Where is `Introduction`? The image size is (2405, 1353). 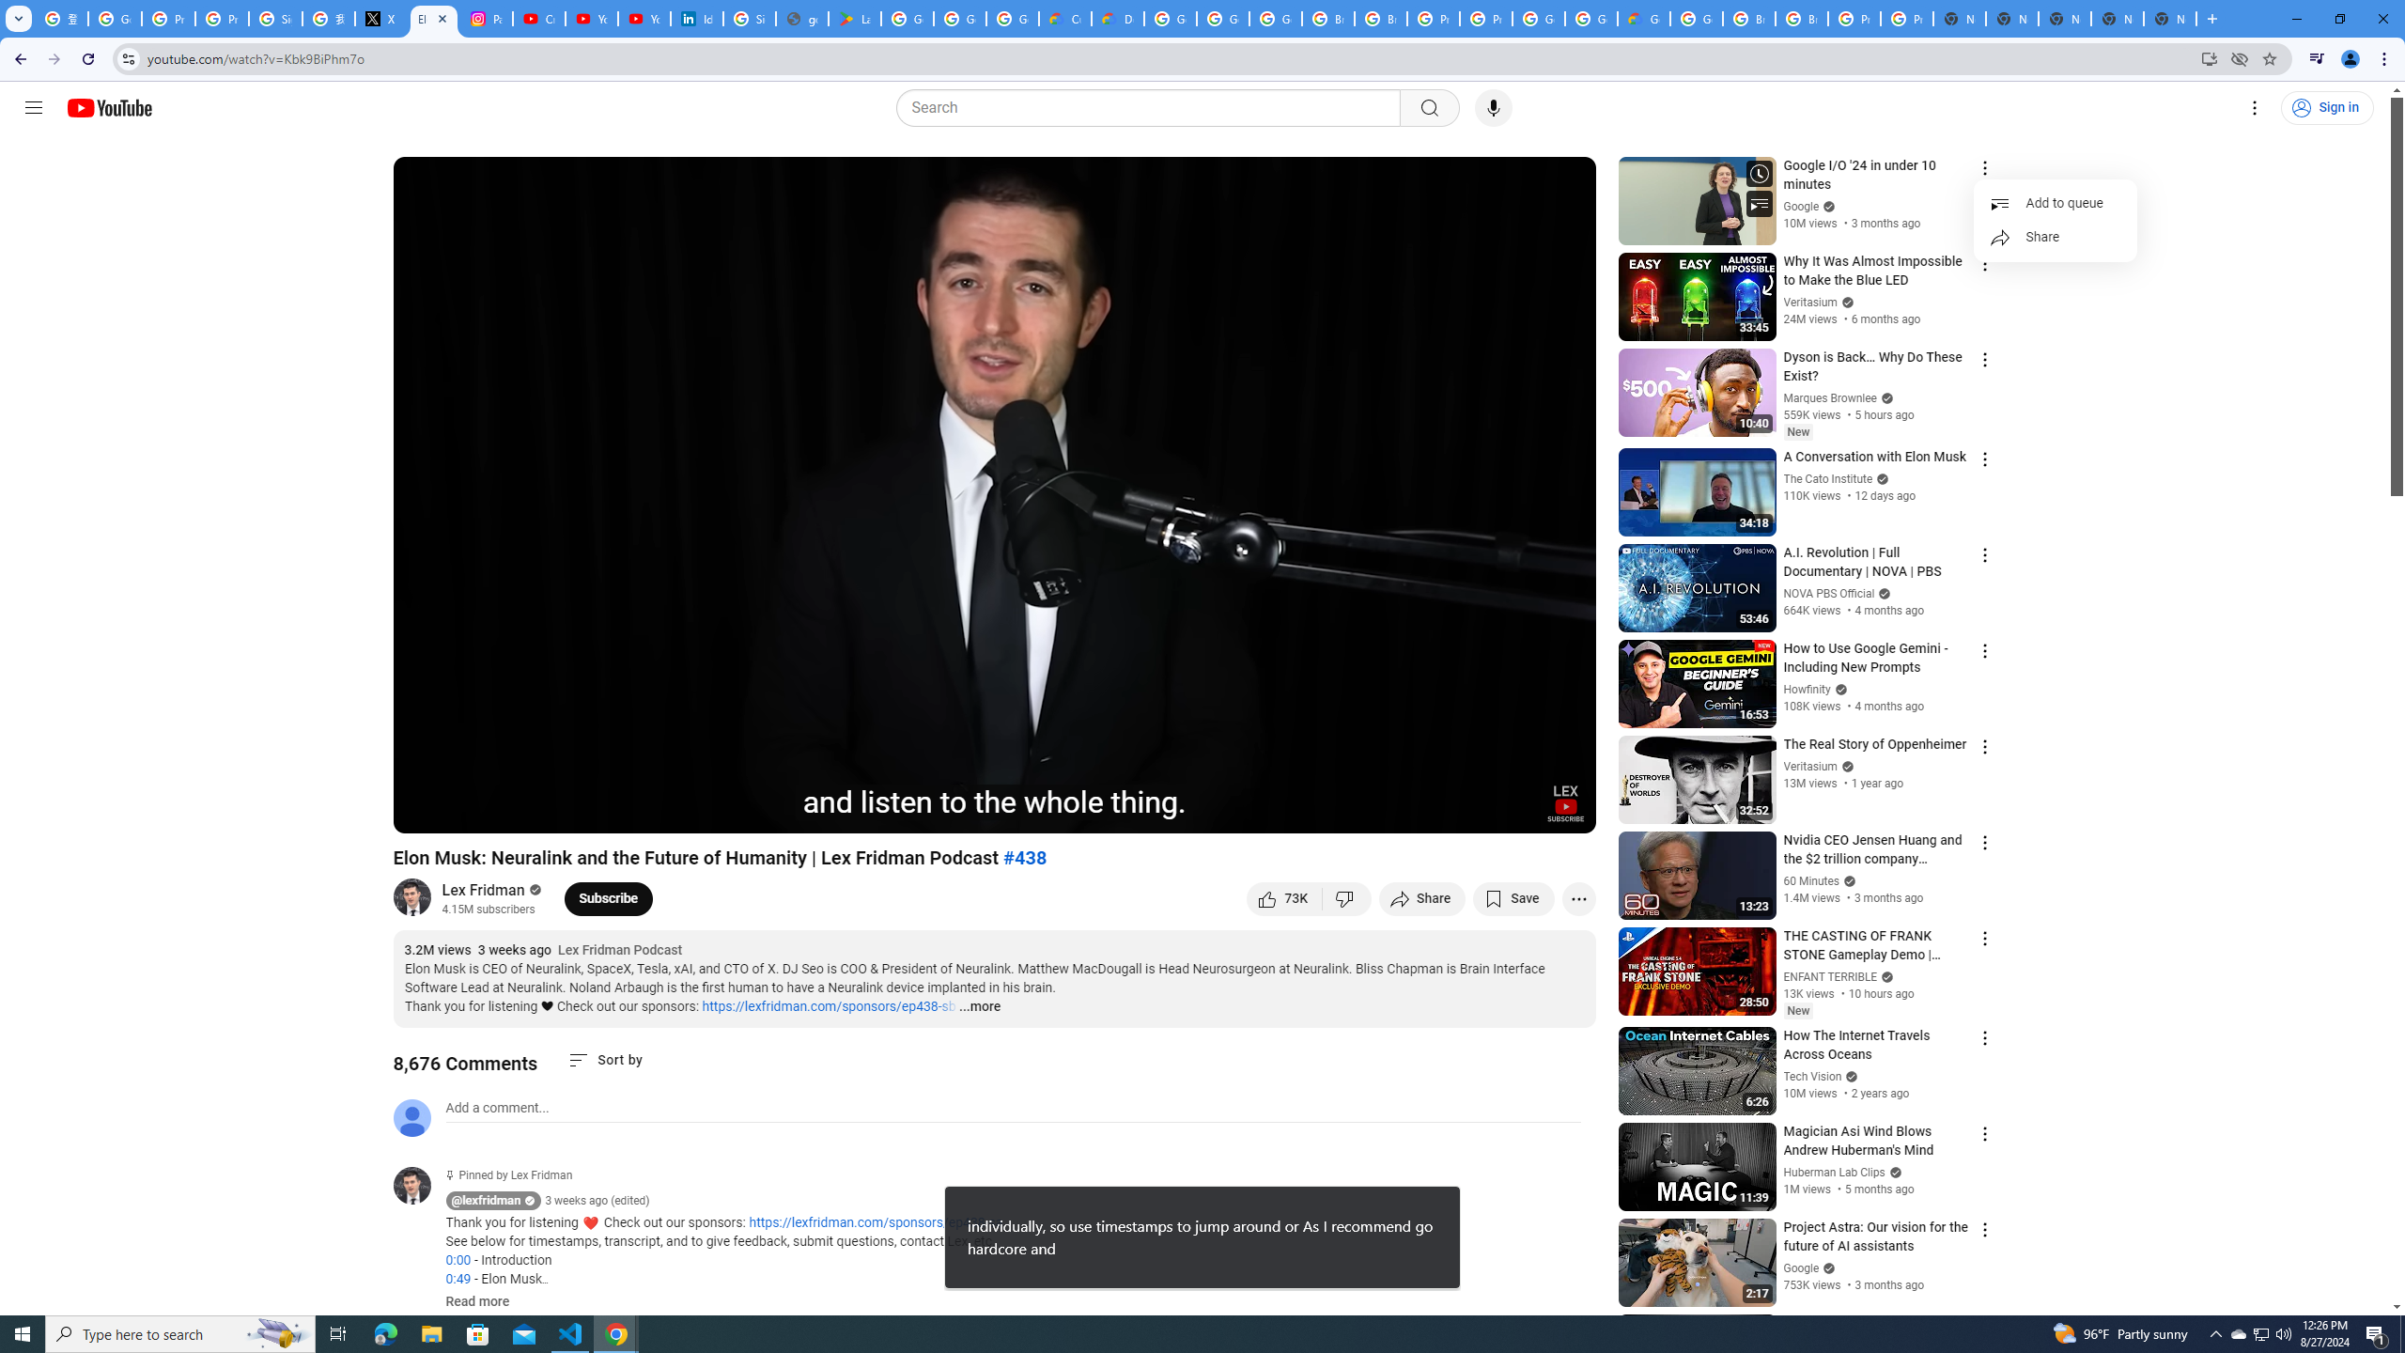
Introduction is located at coordinates (673, 811).